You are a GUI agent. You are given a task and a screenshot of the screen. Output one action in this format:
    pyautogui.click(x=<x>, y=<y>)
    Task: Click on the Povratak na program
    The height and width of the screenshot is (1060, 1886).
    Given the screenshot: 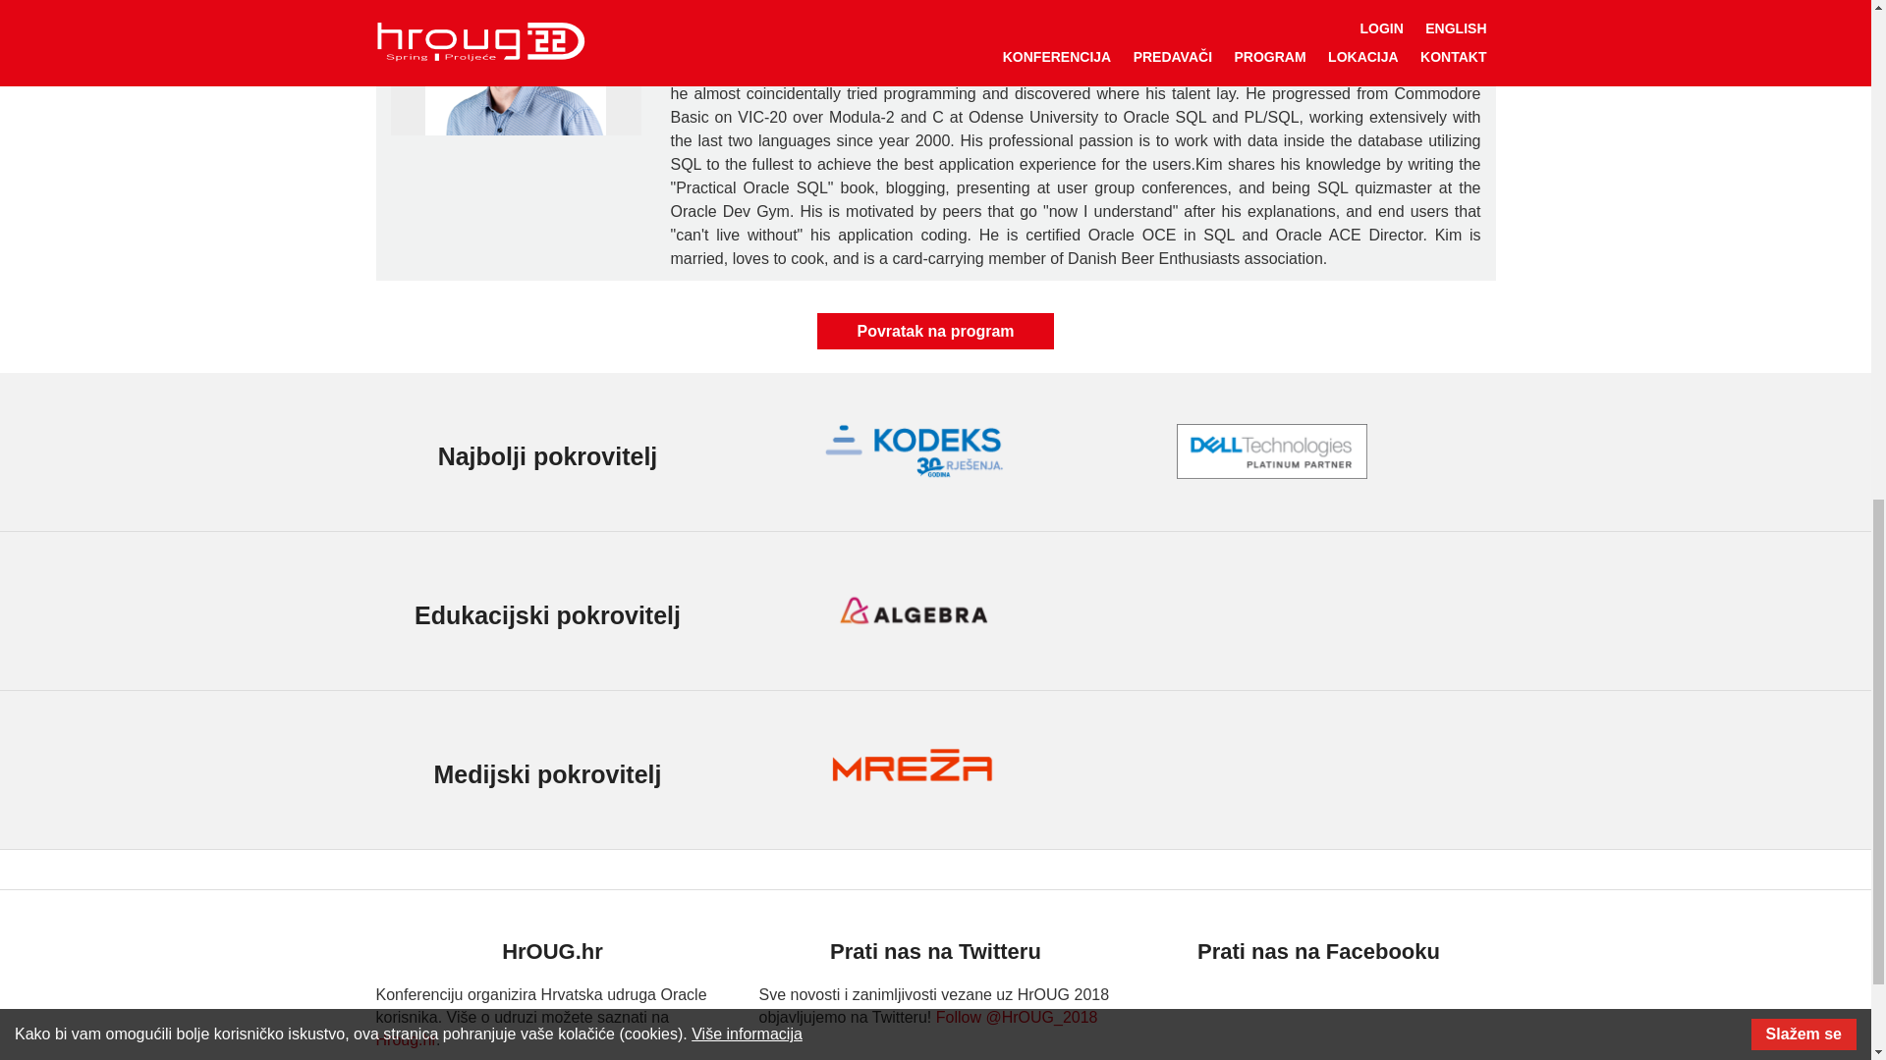 What is the action you would take?
    pyautogui.click(x=934, y=331)
    